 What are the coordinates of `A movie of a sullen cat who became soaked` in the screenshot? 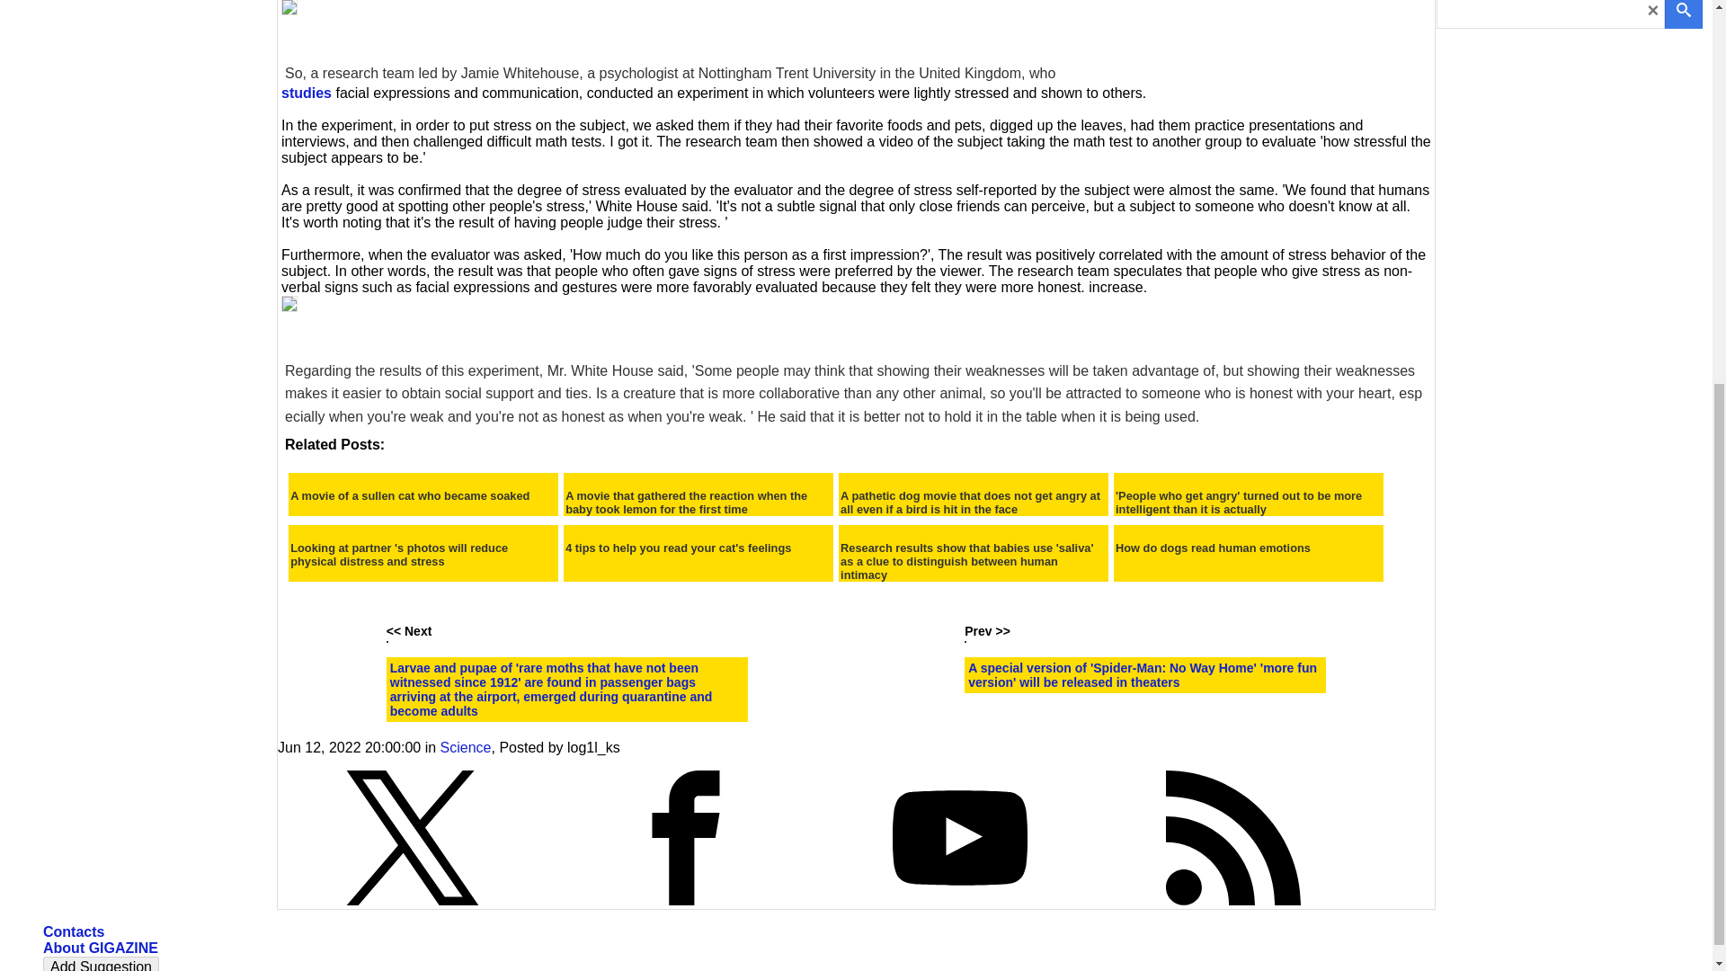 It's located at (410, 496).